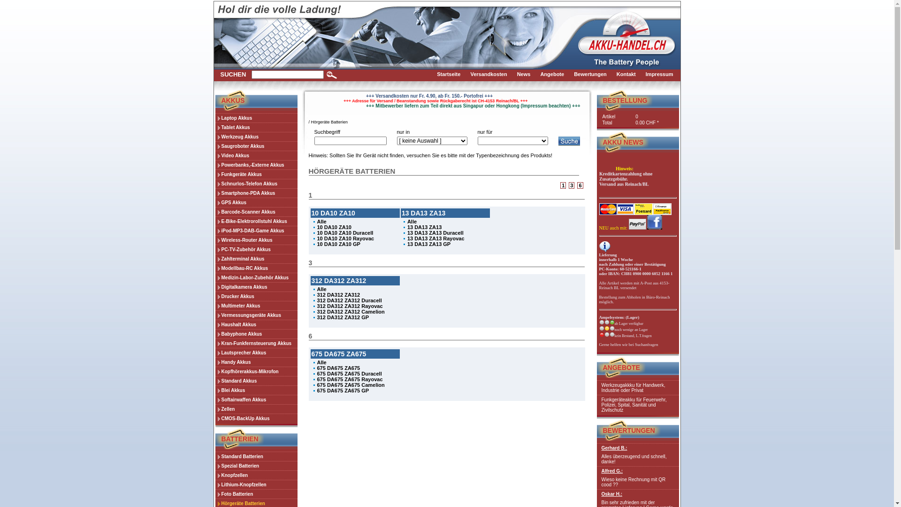 The image size is (901, 507). What do you see at coordinates (412, 222) in the screenshot?
I see `Alle` at bounding box center [412, 222].